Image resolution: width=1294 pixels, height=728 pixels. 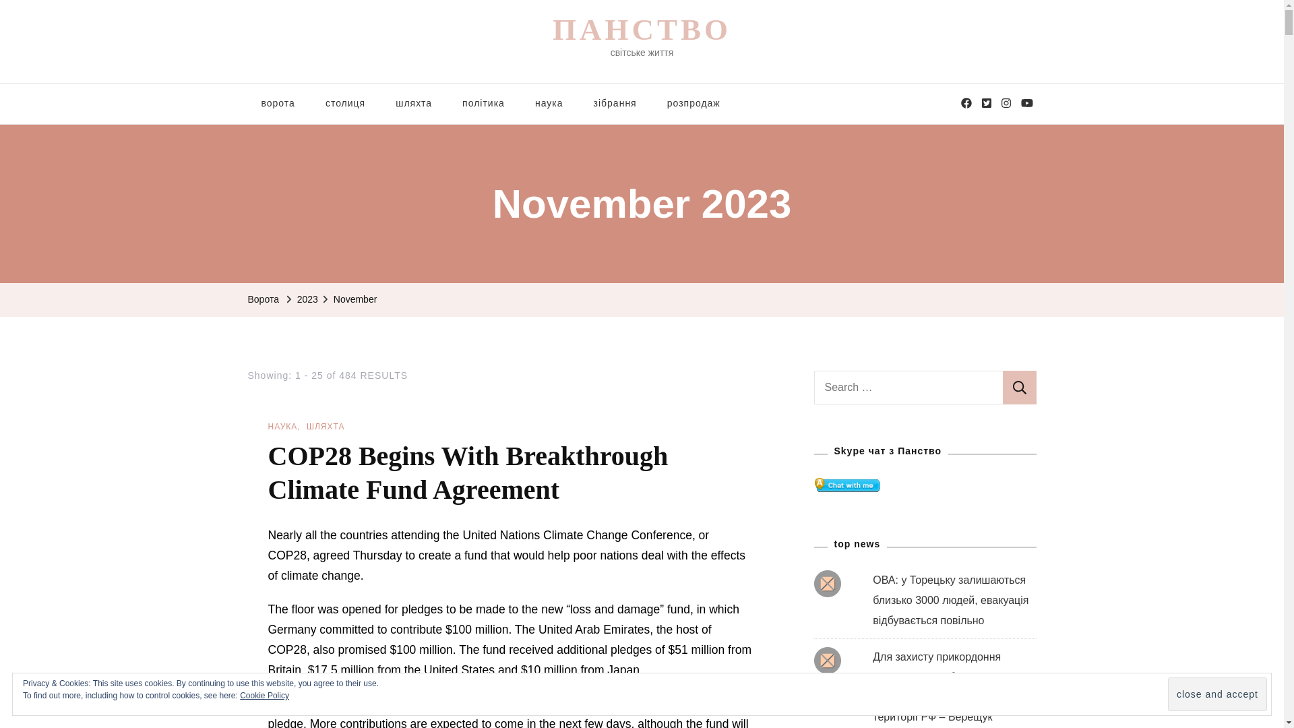 What do you see at coordinates (1019, 387) in the screenshot?
I see `Search` at bounding box center [1019, 387].